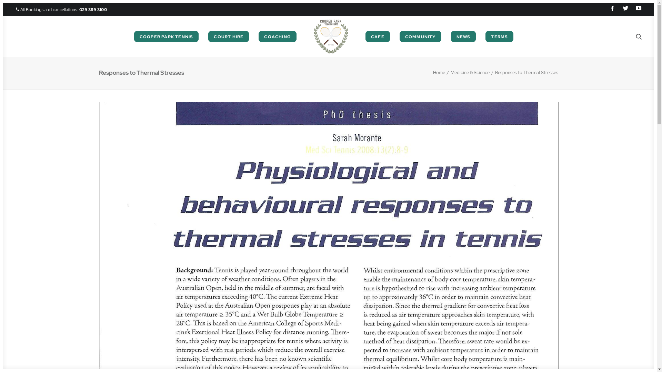 Image resolution: width=662 pixels, height=372 pixels. What do you see at coordinates (421, 37) in the screenshot?
I see `COMMUNITY` at bounding box center [421, 37].